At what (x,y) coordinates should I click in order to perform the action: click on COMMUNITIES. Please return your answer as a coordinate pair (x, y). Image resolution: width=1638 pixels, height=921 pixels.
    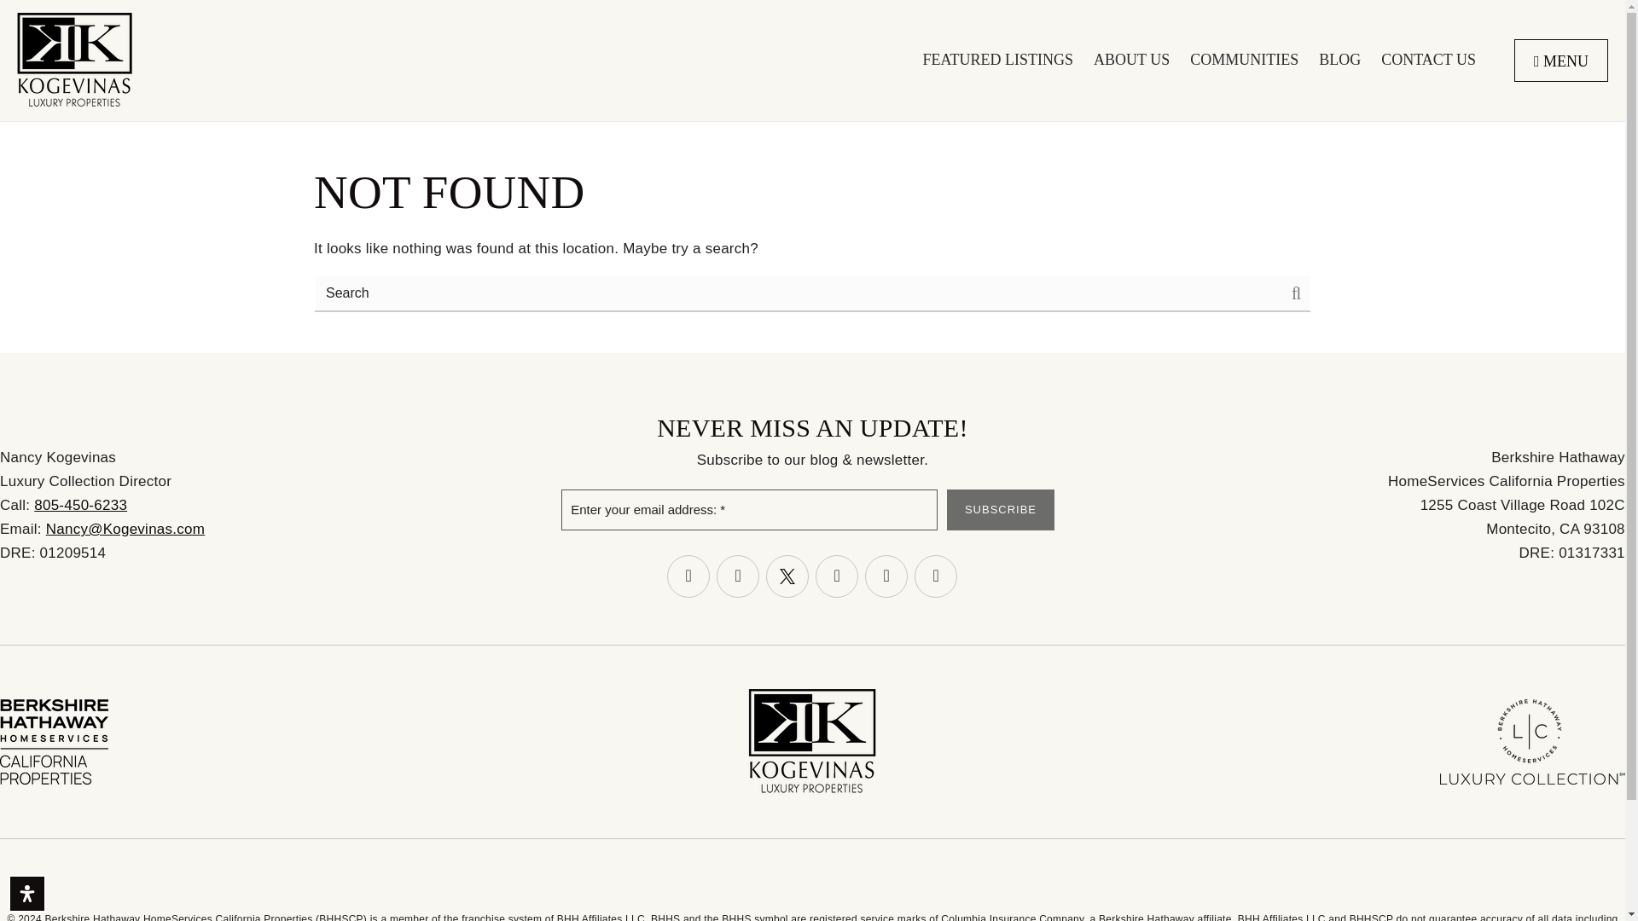
    Looking at the image, I should click on (1244, 60).